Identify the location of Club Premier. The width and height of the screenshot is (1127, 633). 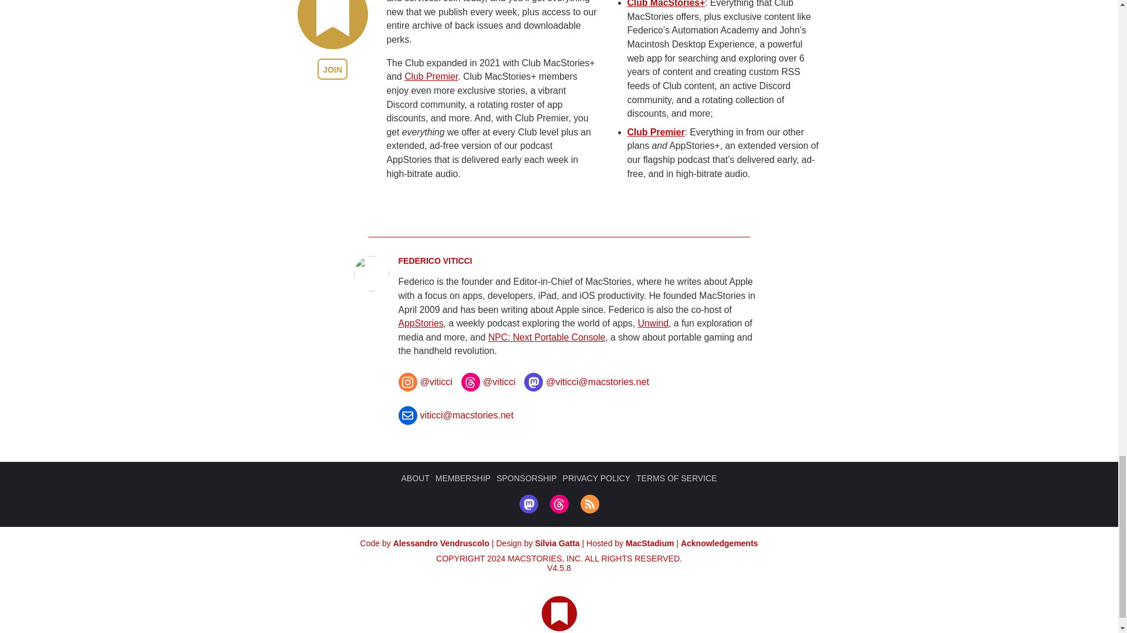
(431, 76).